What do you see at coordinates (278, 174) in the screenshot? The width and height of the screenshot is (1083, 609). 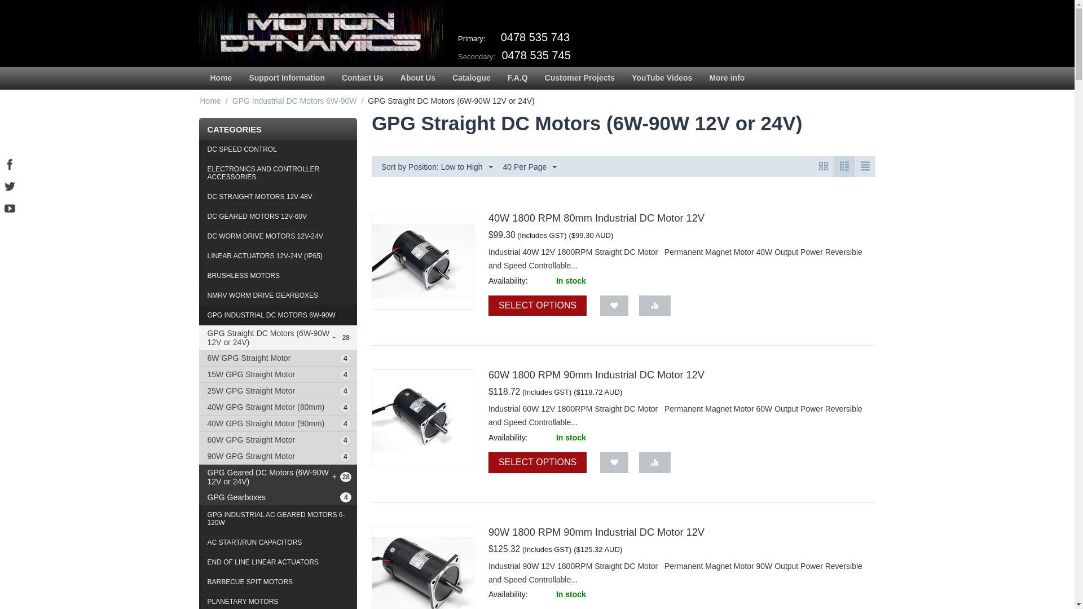 I see `ELECTRONICS AND CONTROLLER ACCESSORIES` at bounding box center [278, 174].